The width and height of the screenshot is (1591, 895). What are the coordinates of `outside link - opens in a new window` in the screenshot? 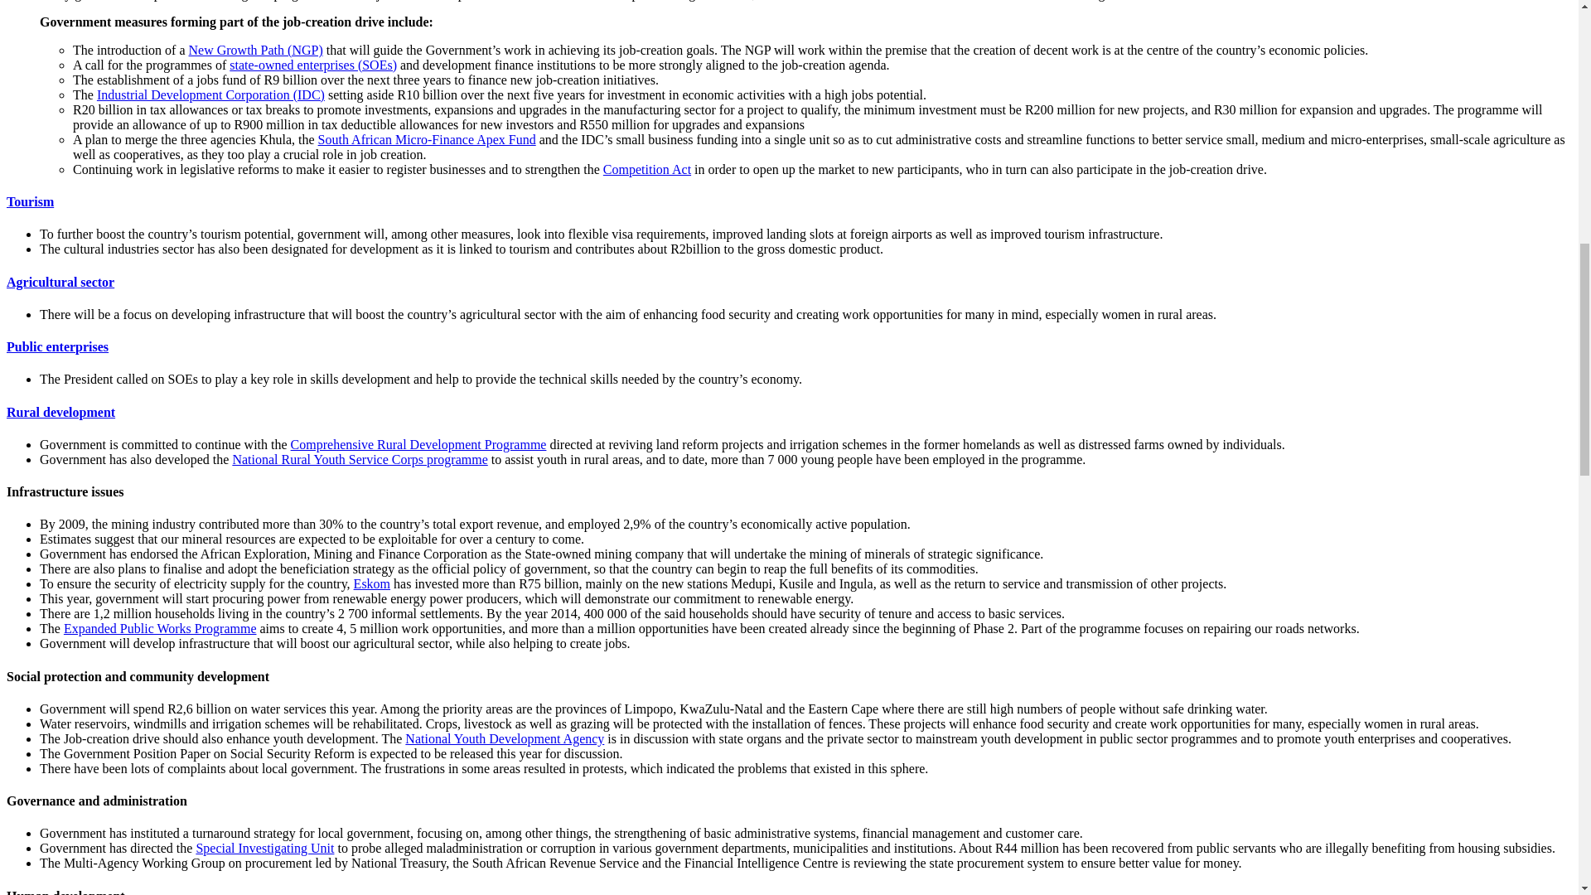 It's located at (312, 65).